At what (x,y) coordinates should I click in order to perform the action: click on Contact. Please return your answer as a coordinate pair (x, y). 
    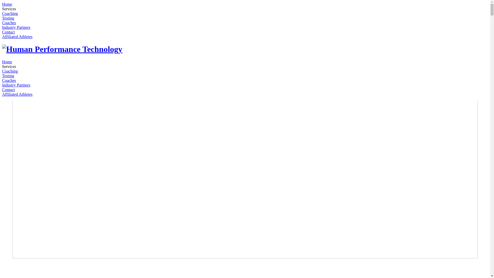
    Looking at the image, I should click on (8, 90).